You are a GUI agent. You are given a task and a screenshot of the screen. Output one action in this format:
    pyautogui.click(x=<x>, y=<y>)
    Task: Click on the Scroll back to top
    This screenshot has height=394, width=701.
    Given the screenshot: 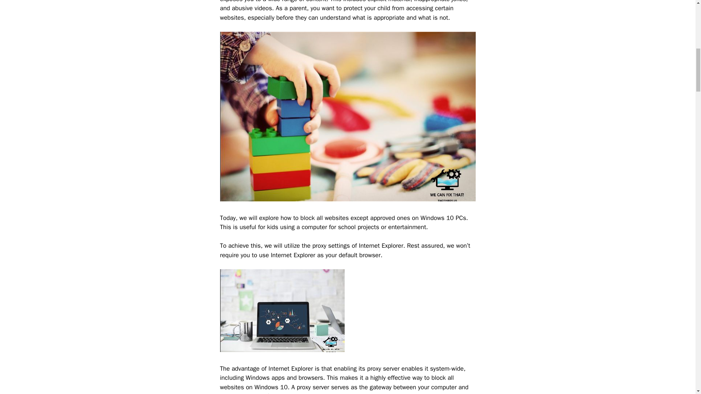 What is the action you would take?
    pyautogui.click(x=677, y=346)
    